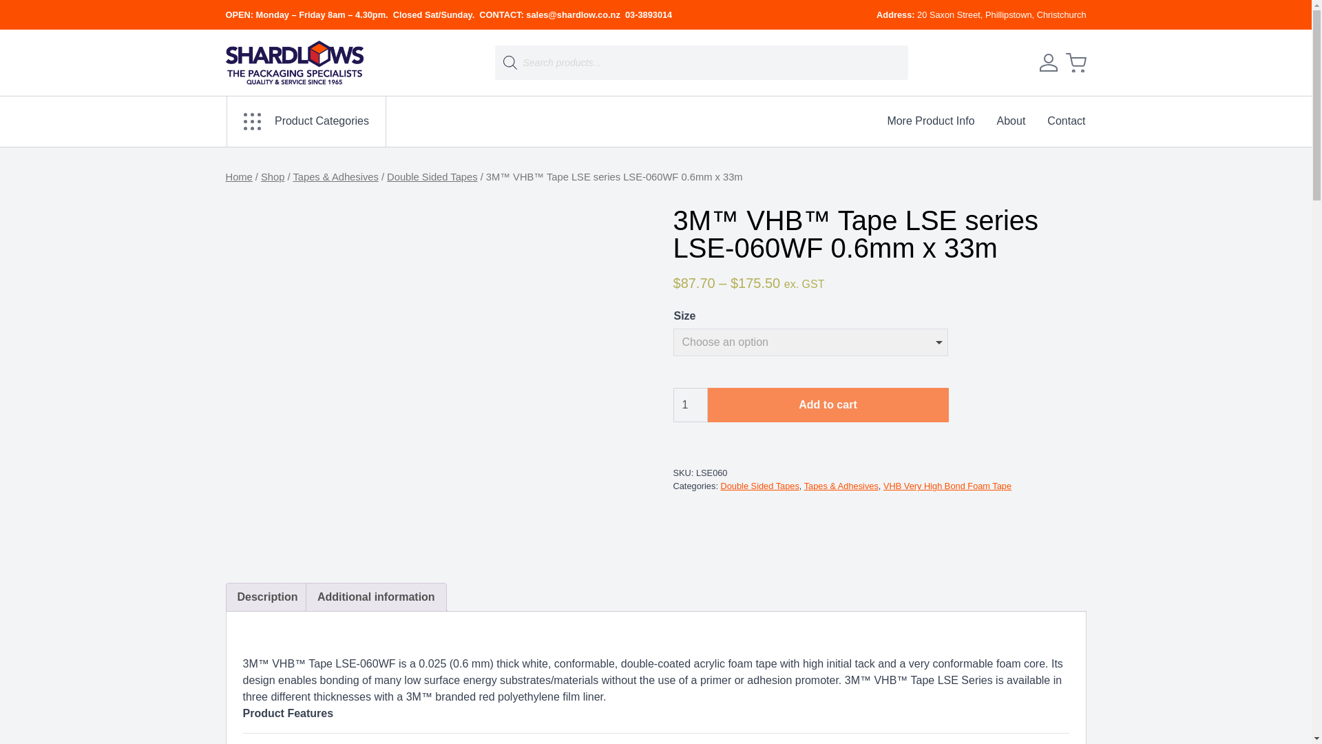 This screenshot has height=744, width=1322. I want to click on More Product Info, so click(930, 121).